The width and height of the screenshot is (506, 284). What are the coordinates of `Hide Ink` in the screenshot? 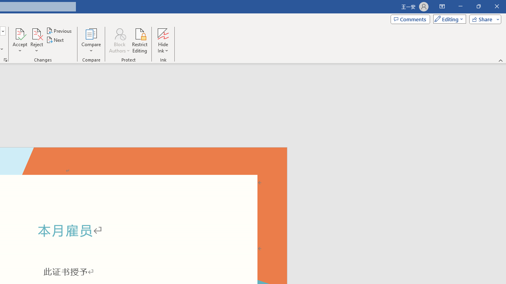 It's located at (163, 33).